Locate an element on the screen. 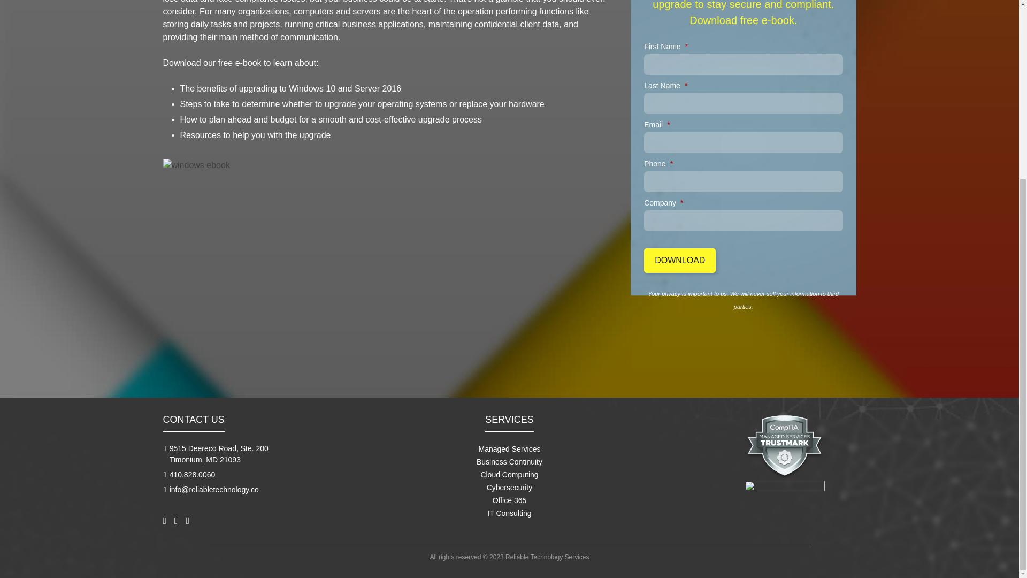  IT Consulting is located at coordinates (509, 513).